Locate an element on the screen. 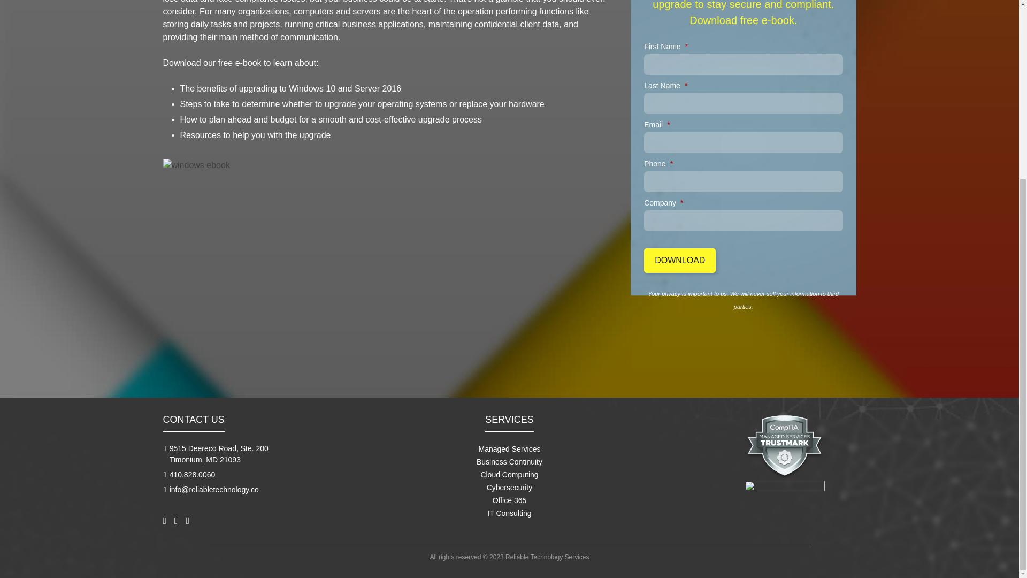  IT Consulting is located at coordinates (509, 513).